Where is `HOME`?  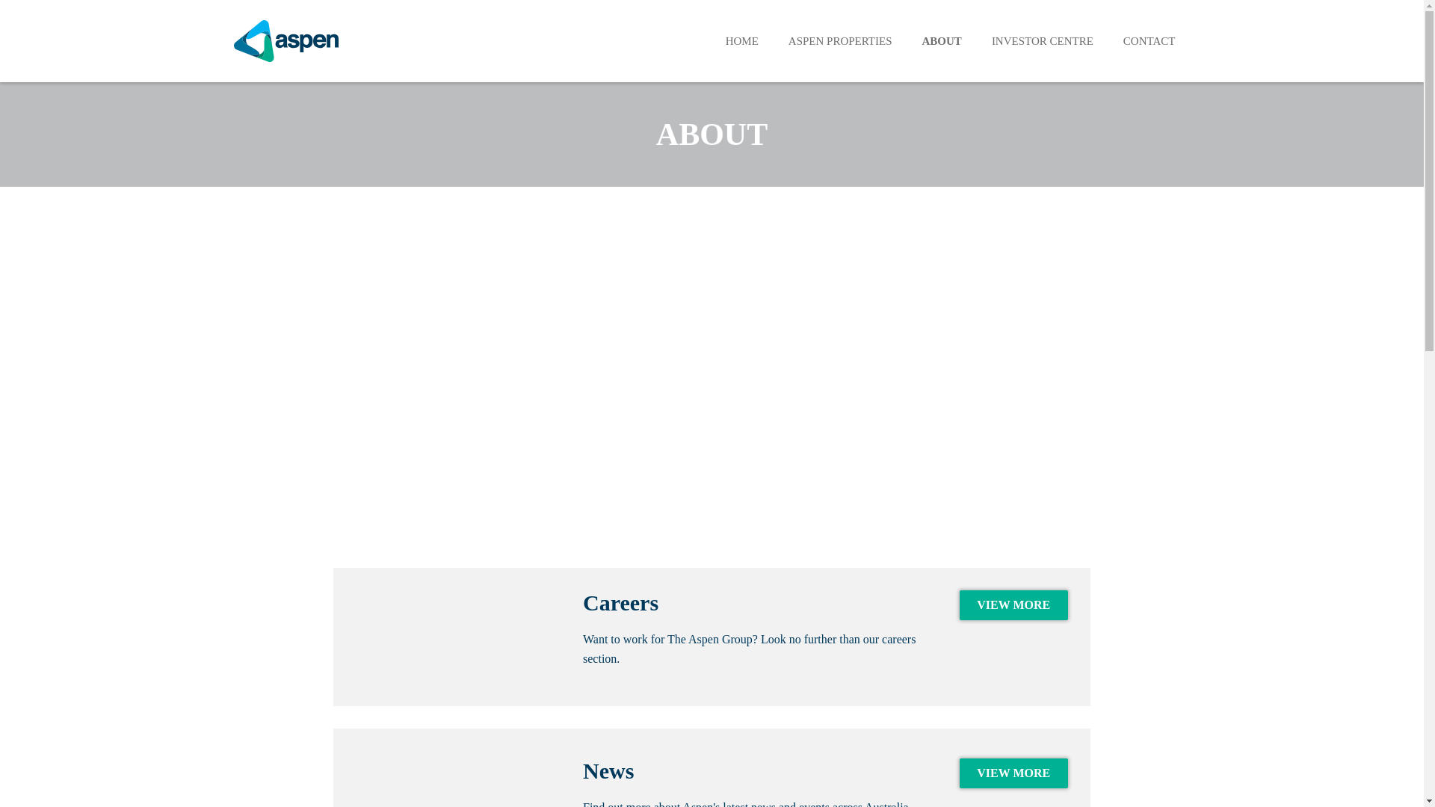
HOME is located at coordinates (742, 40).